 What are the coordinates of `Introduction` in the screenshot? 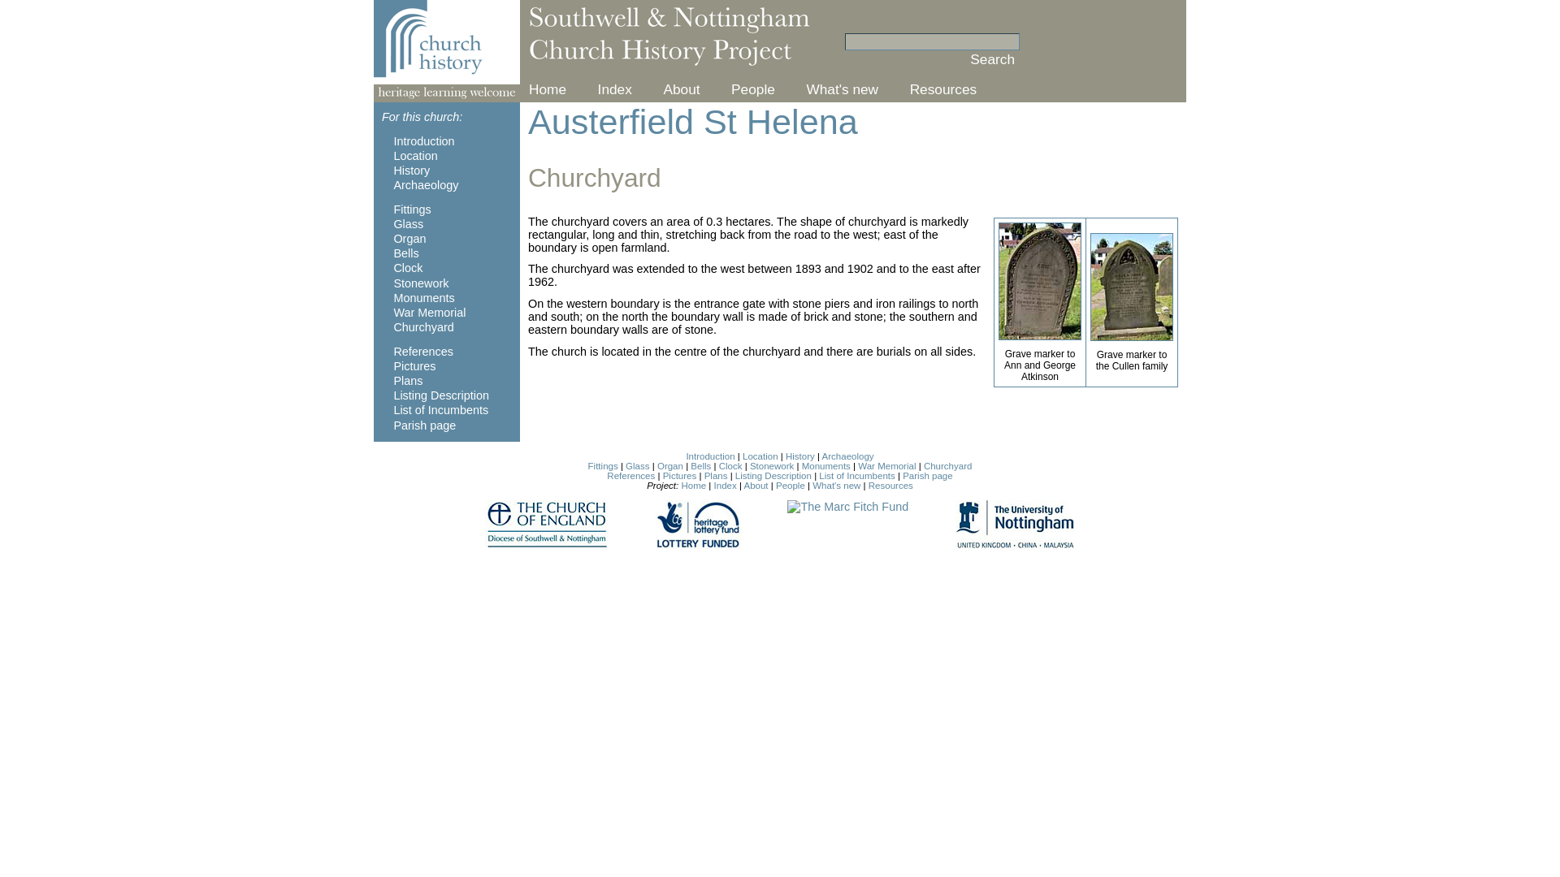 It's located at (422, 141).